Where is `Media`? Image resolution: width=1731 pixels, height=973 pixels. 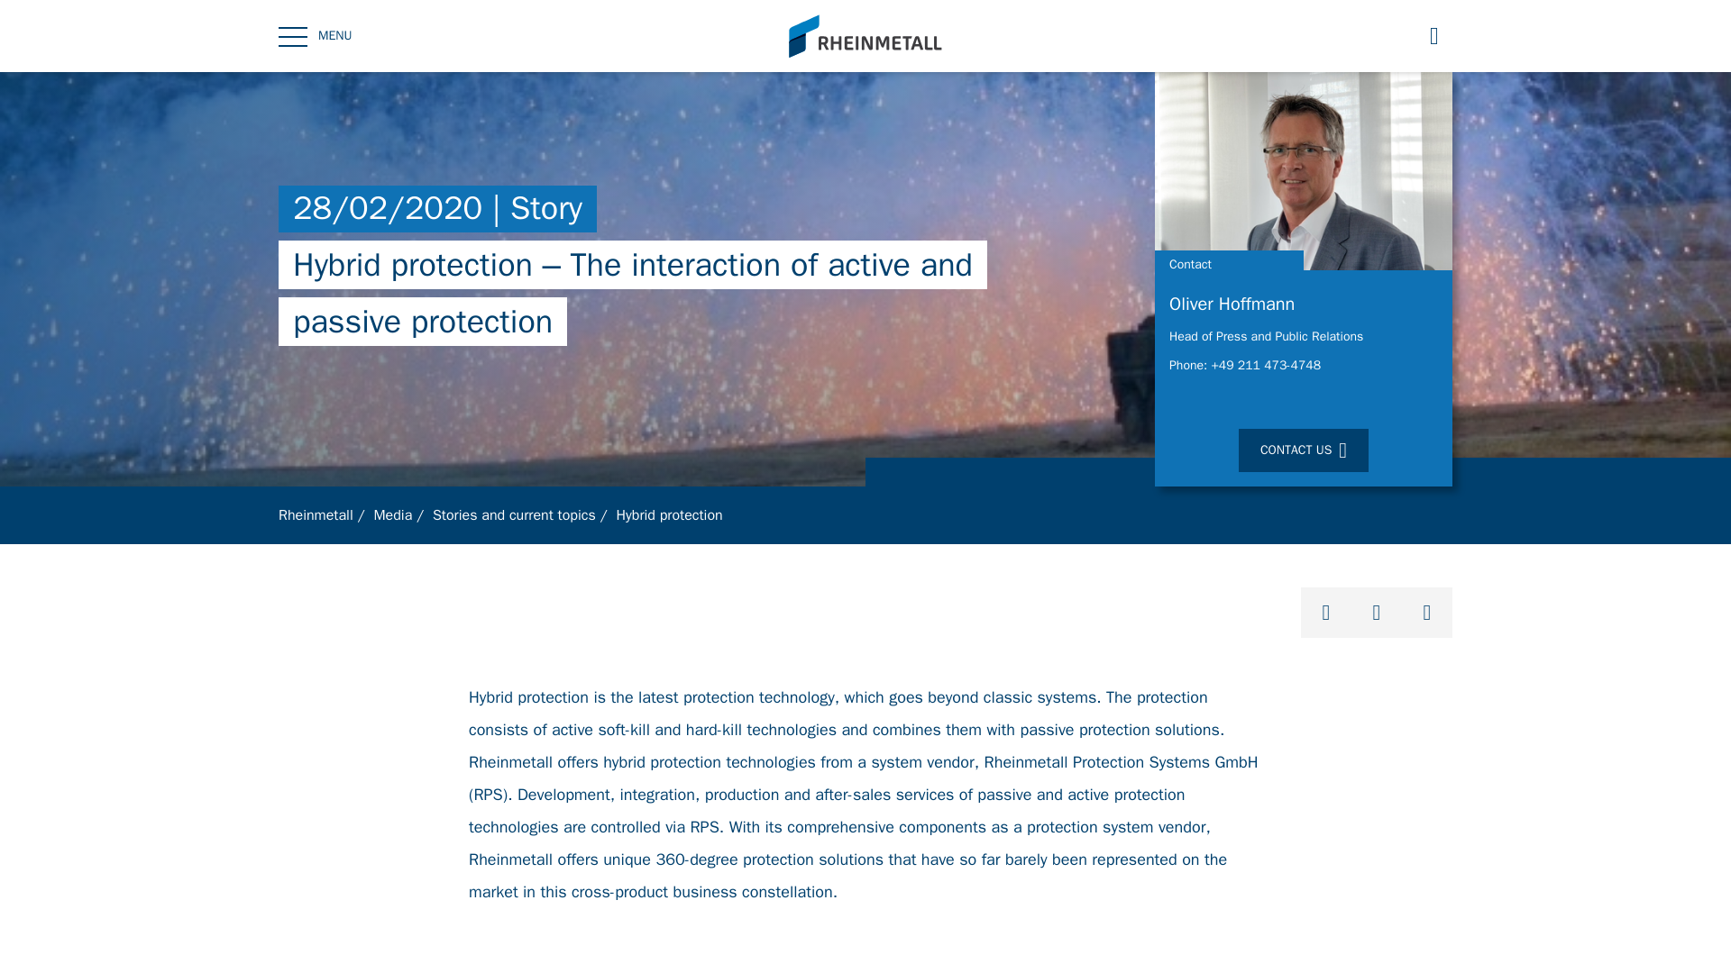 Media is located at coordinates (392, 515).